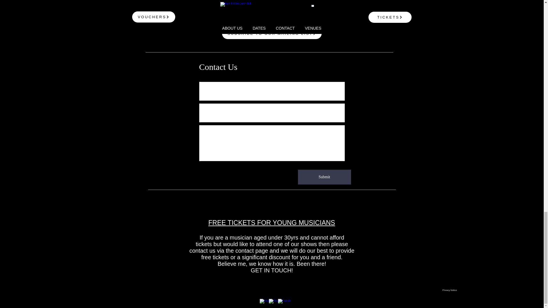 This screenshot has height=308, width=548. I want to click on Privacy Notice, so click(450, 290).